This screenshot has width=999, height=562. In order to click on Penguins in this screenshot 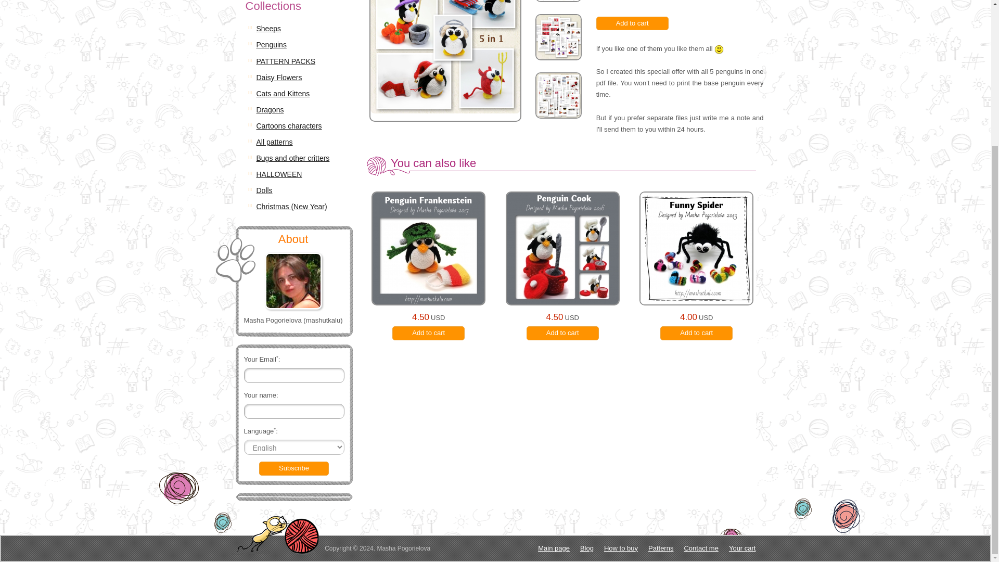, I will do `click(271, 44)`.